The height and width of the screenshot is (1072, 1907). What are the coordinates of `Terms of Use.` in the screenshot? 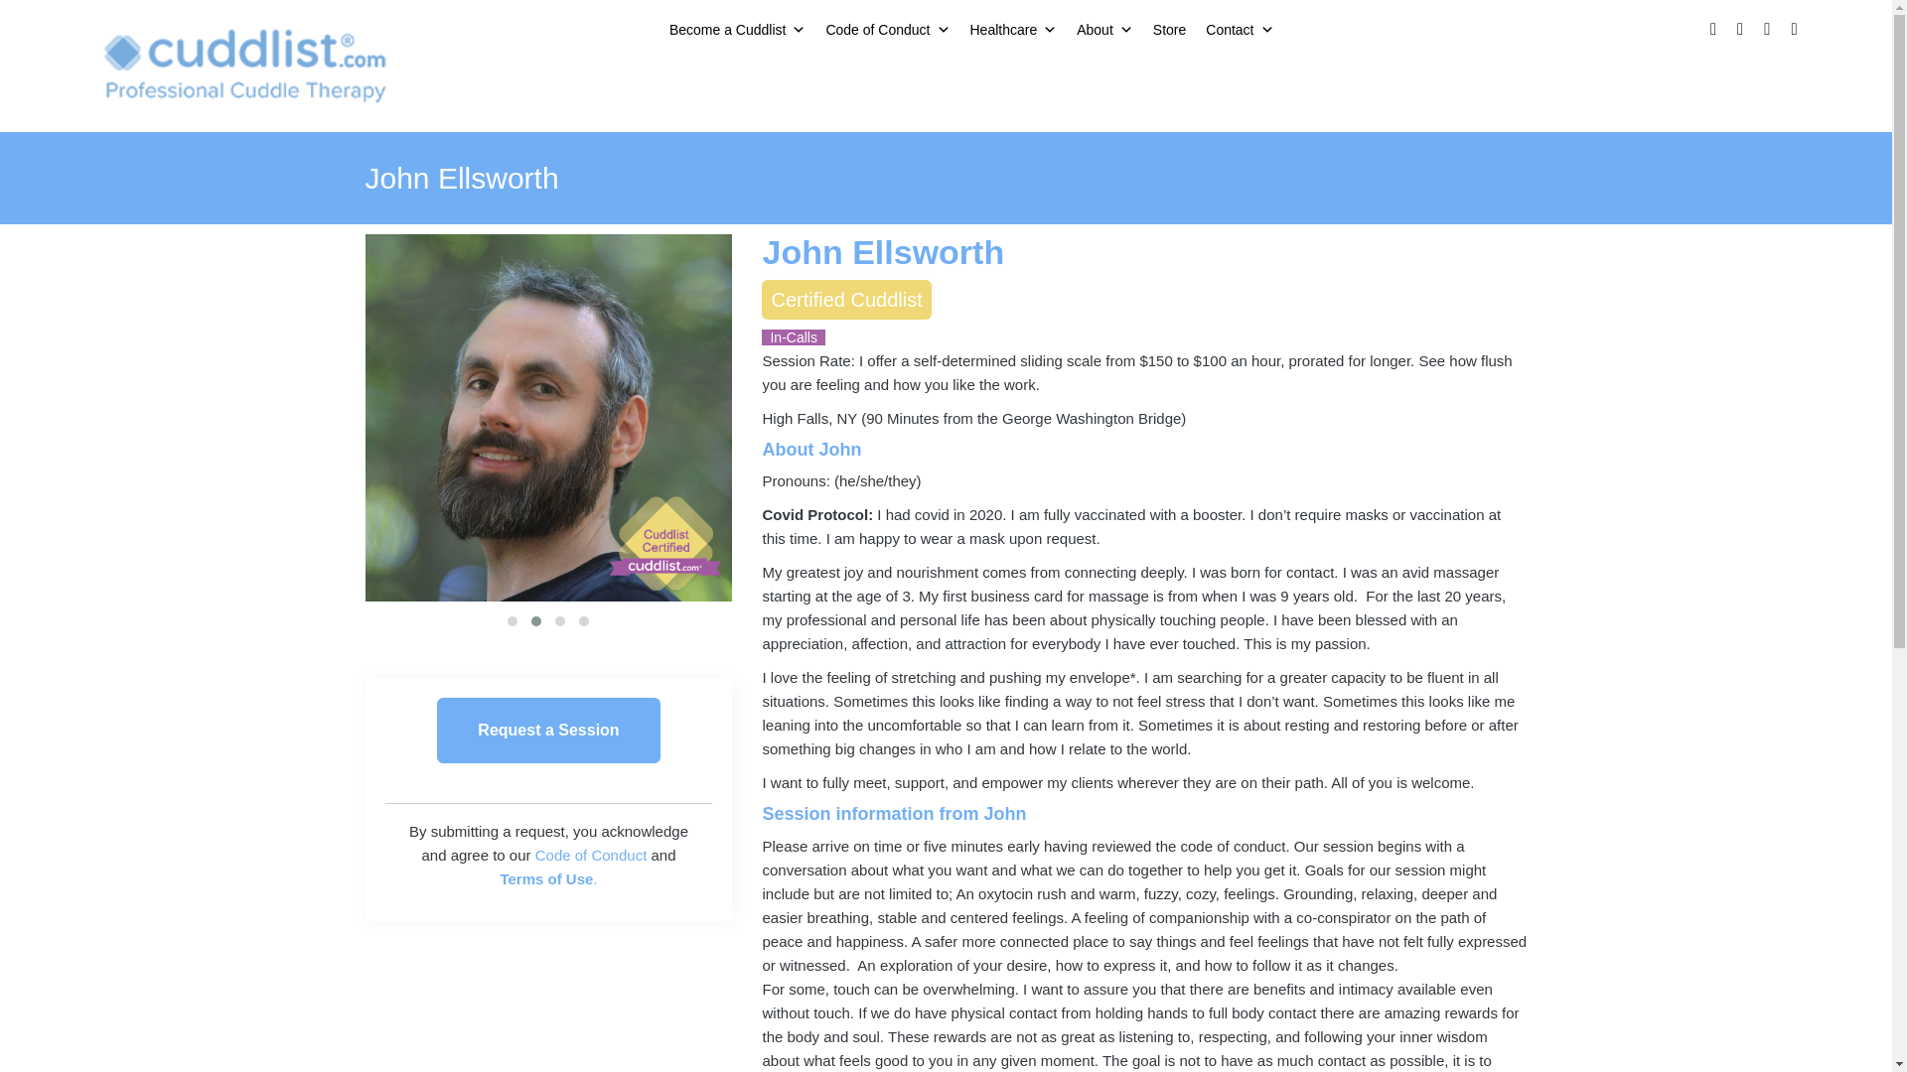 It's located at (548, 878).